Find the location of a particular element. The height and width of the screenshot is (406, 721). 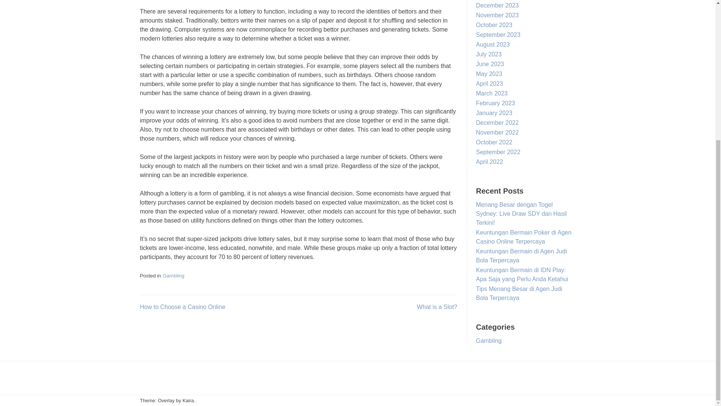

May 2023 is located at coordinates (489, 74).